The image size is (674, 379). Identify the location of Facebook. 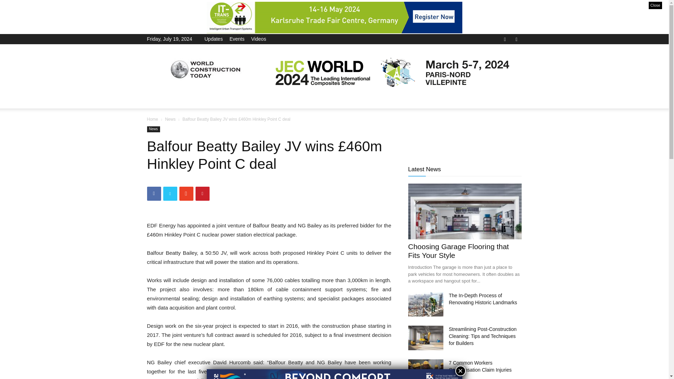
(505, 39).